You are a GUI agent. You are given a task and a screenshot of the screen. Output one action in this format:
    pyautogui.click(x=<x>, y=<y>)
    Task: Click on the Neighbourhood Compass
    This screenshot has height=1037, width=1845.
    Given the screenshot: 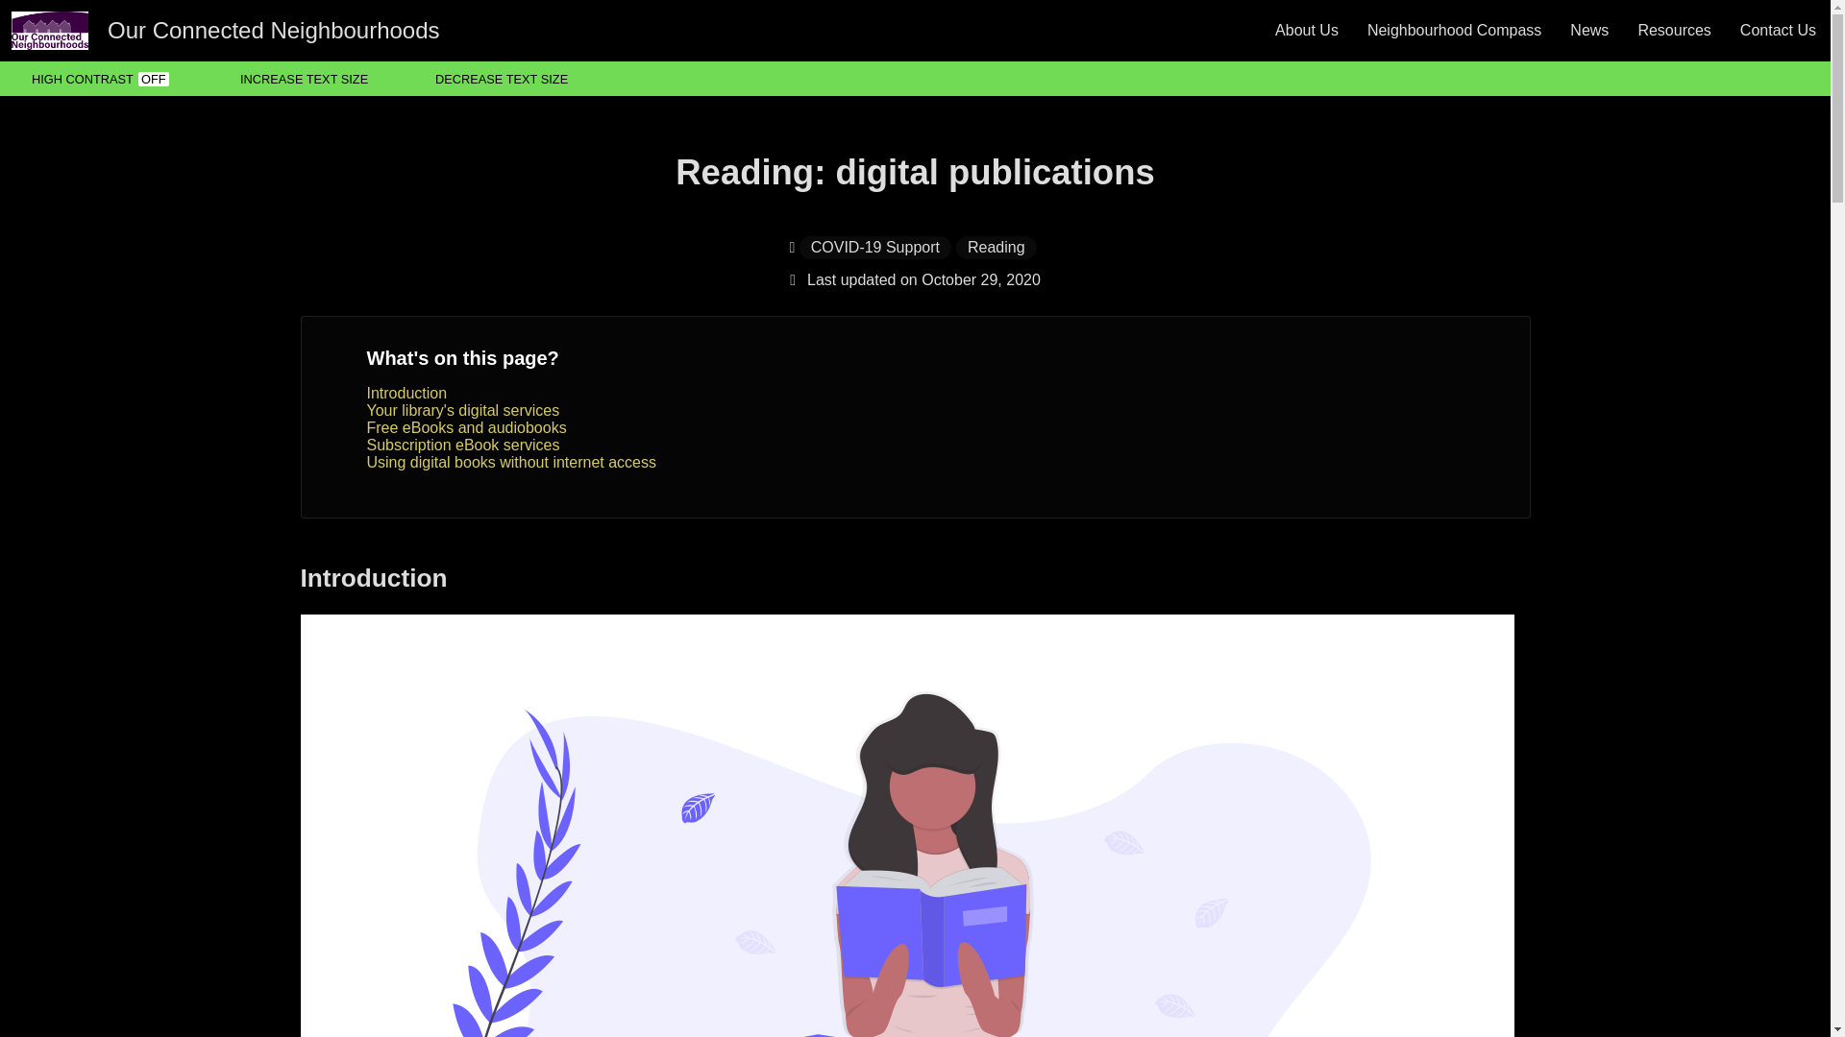 What is the action you would take?
    pyautogui.click(x=1453, y=31)
    